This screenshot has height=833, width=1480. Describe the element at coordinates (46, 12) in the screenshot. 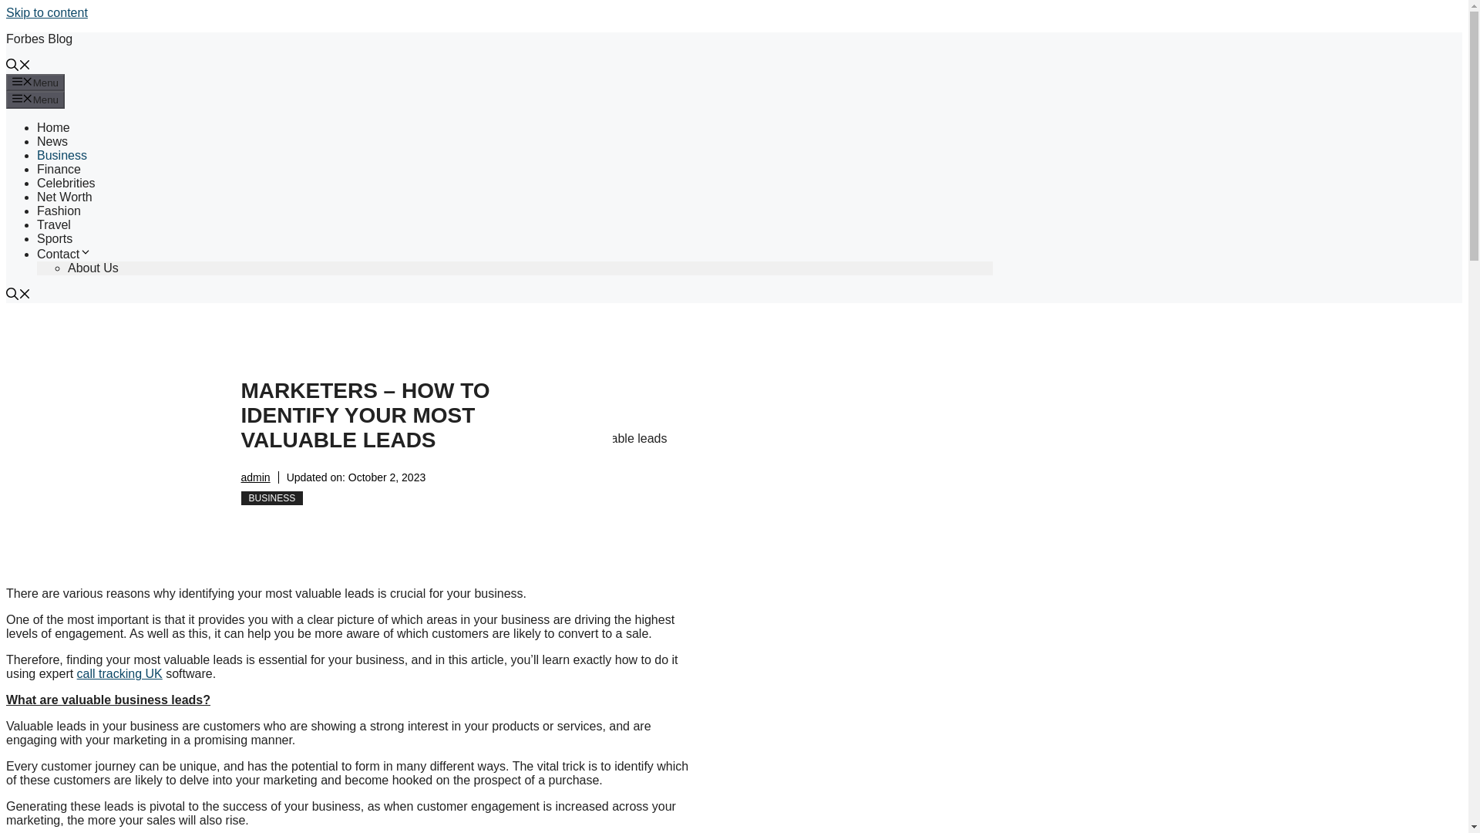

I see `Skip to content` at that location.